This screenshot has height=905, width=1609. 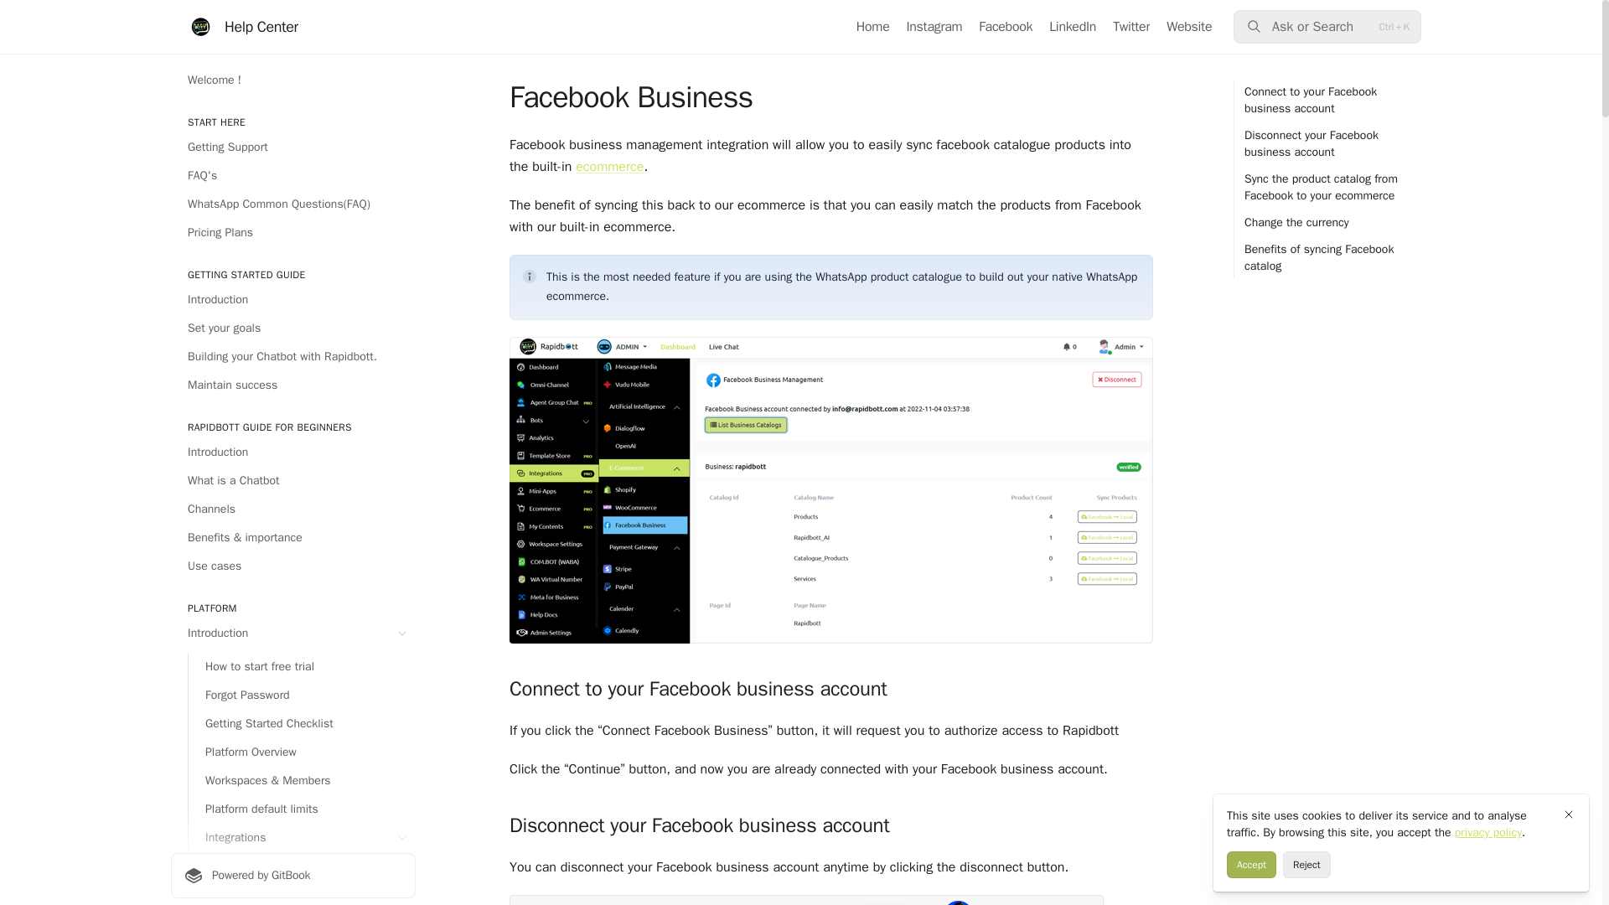 What do you see at coordinates (292, 80) in the screenshot?
I see `Welcome !` at bounding box center [292, 80].